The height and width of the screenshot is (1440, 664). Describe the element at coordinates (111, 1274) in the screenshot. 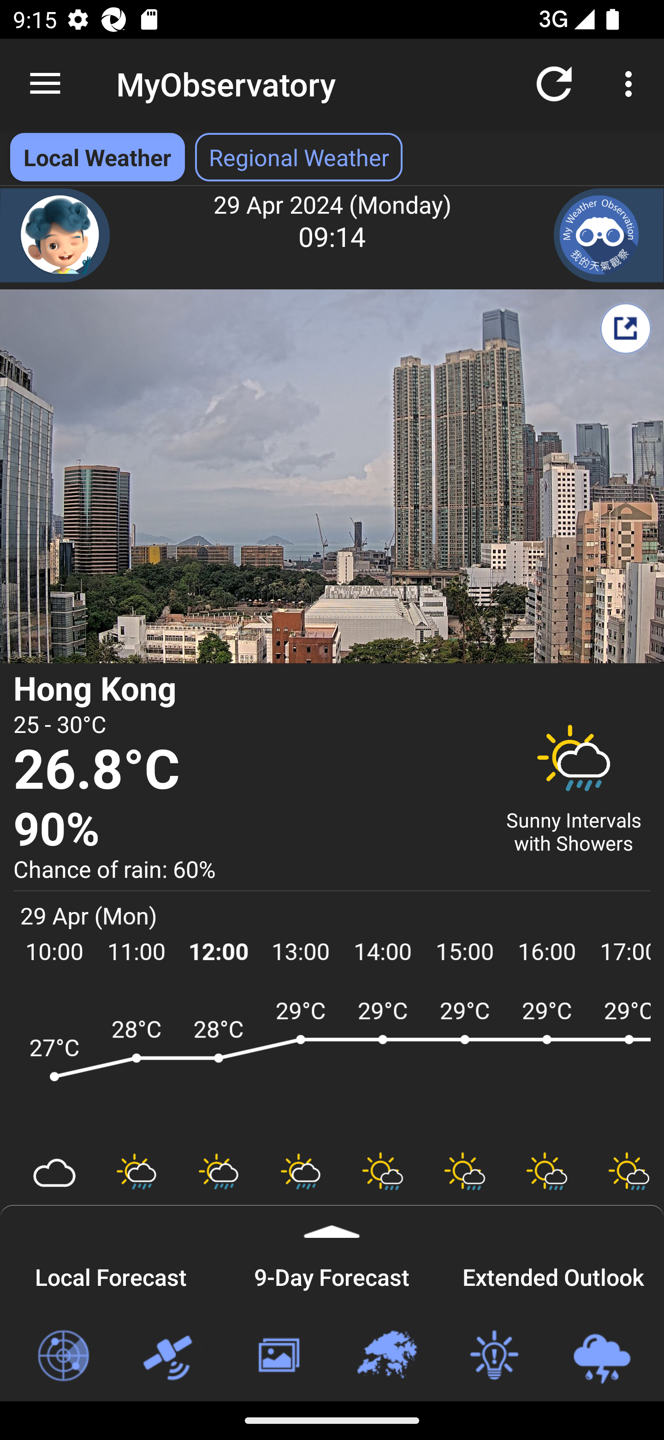

I see `Local Forecast` at that location.